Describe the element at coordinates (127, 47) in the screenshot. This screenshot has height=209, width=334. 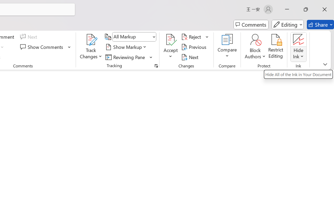
I see `Show Markup` at that location.